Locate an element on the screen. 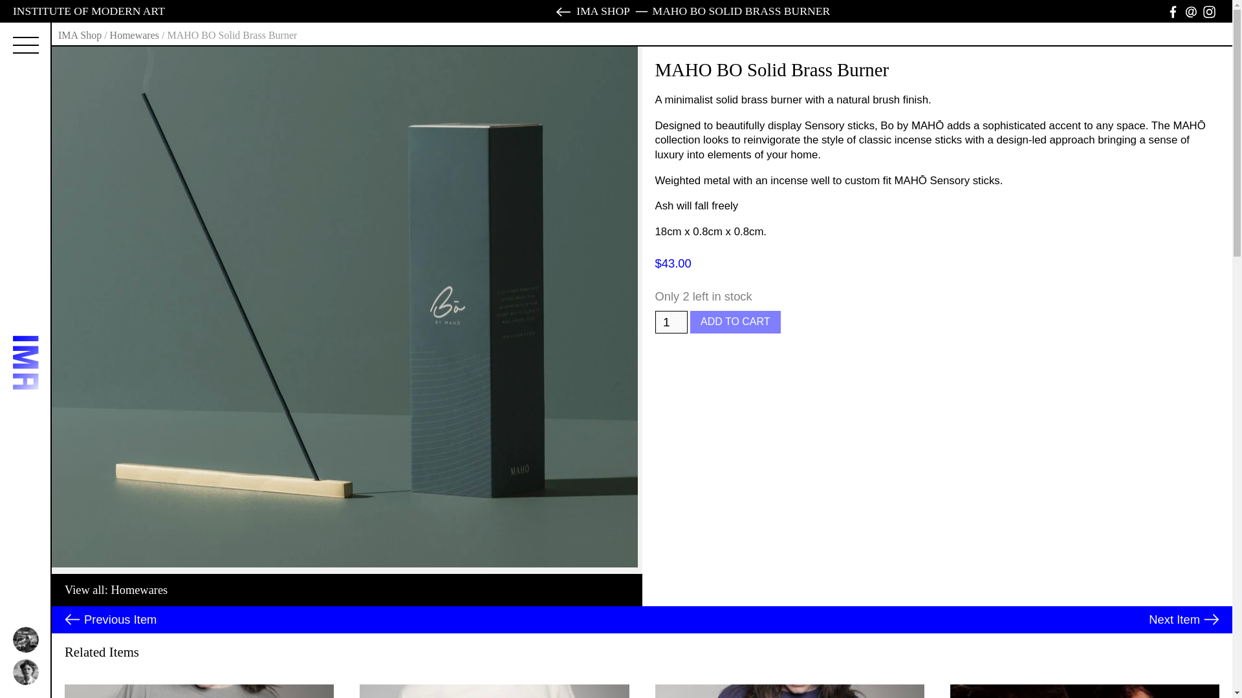 This screenshot has width=1242, height=698. INSTITUTE OF MODERN ART is located at coordinates (89, 10).